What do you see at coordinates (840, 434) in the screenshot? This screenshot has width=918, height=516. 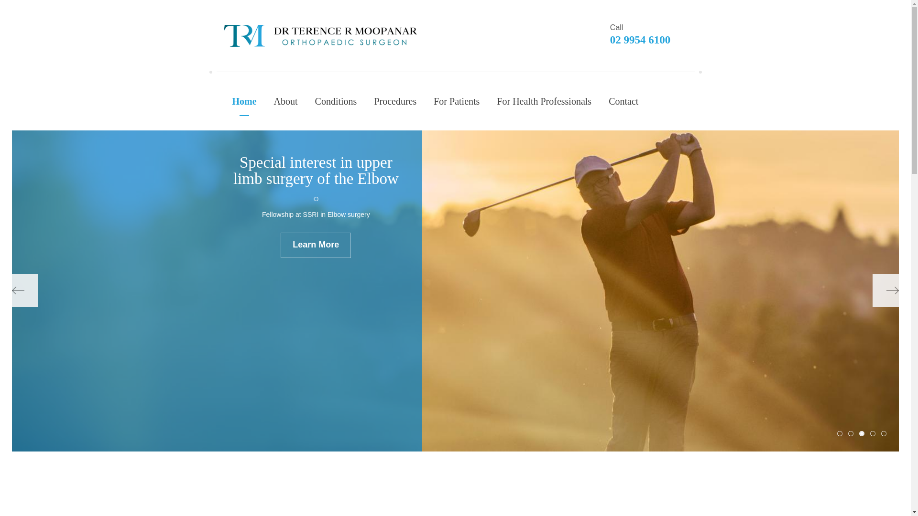 I see `1` at bounding box center [840, 434].